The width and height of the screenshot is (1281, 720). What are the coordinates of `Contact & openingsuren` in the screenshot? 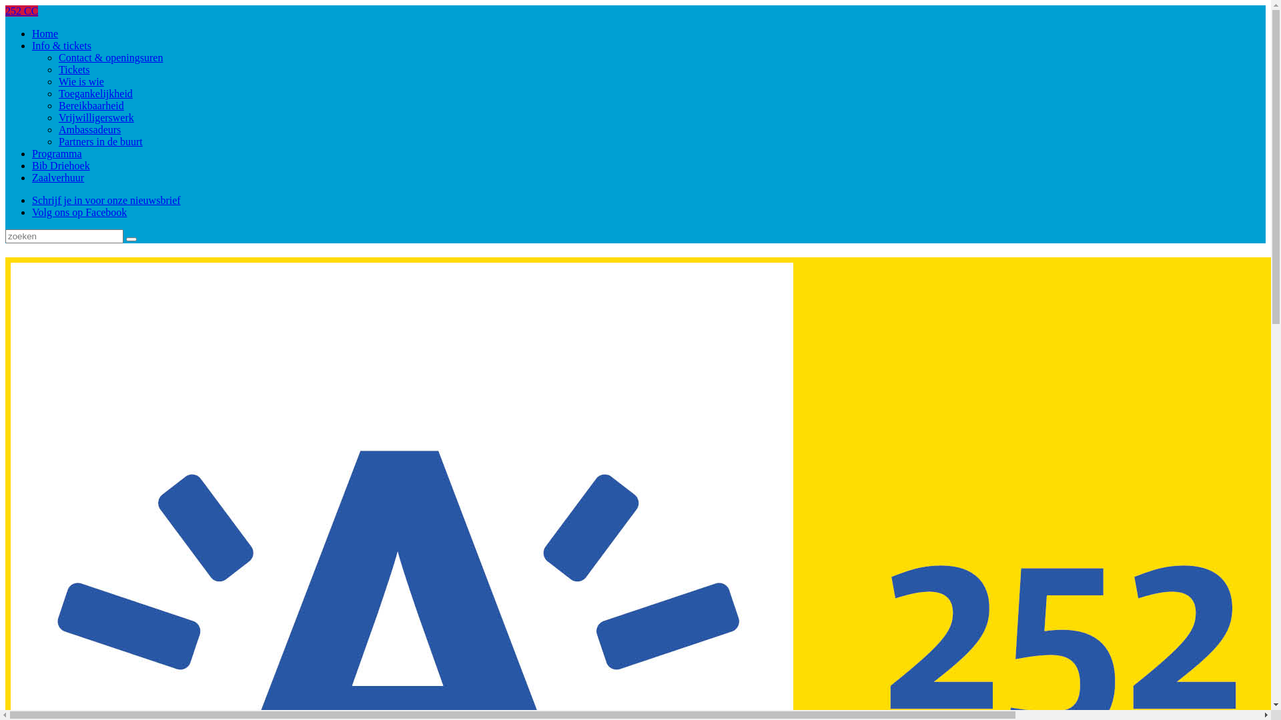 It's located at (111, 57).